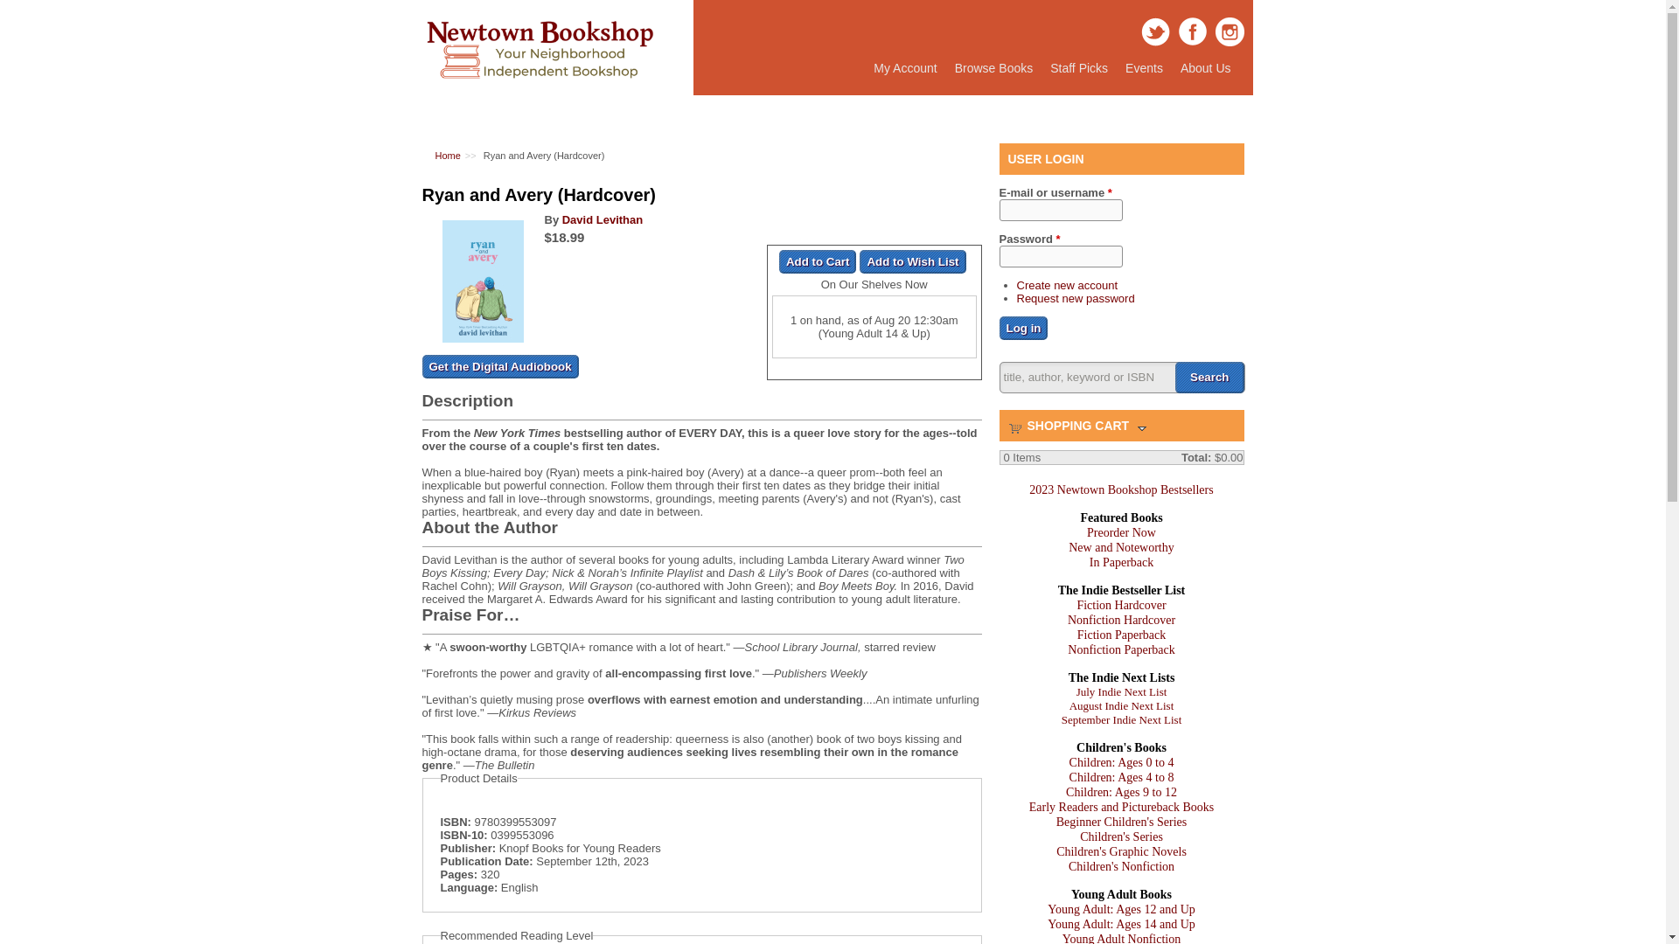  Describe the element at coordinates (448, 155) in the screenshot. I see `Home` at that location.